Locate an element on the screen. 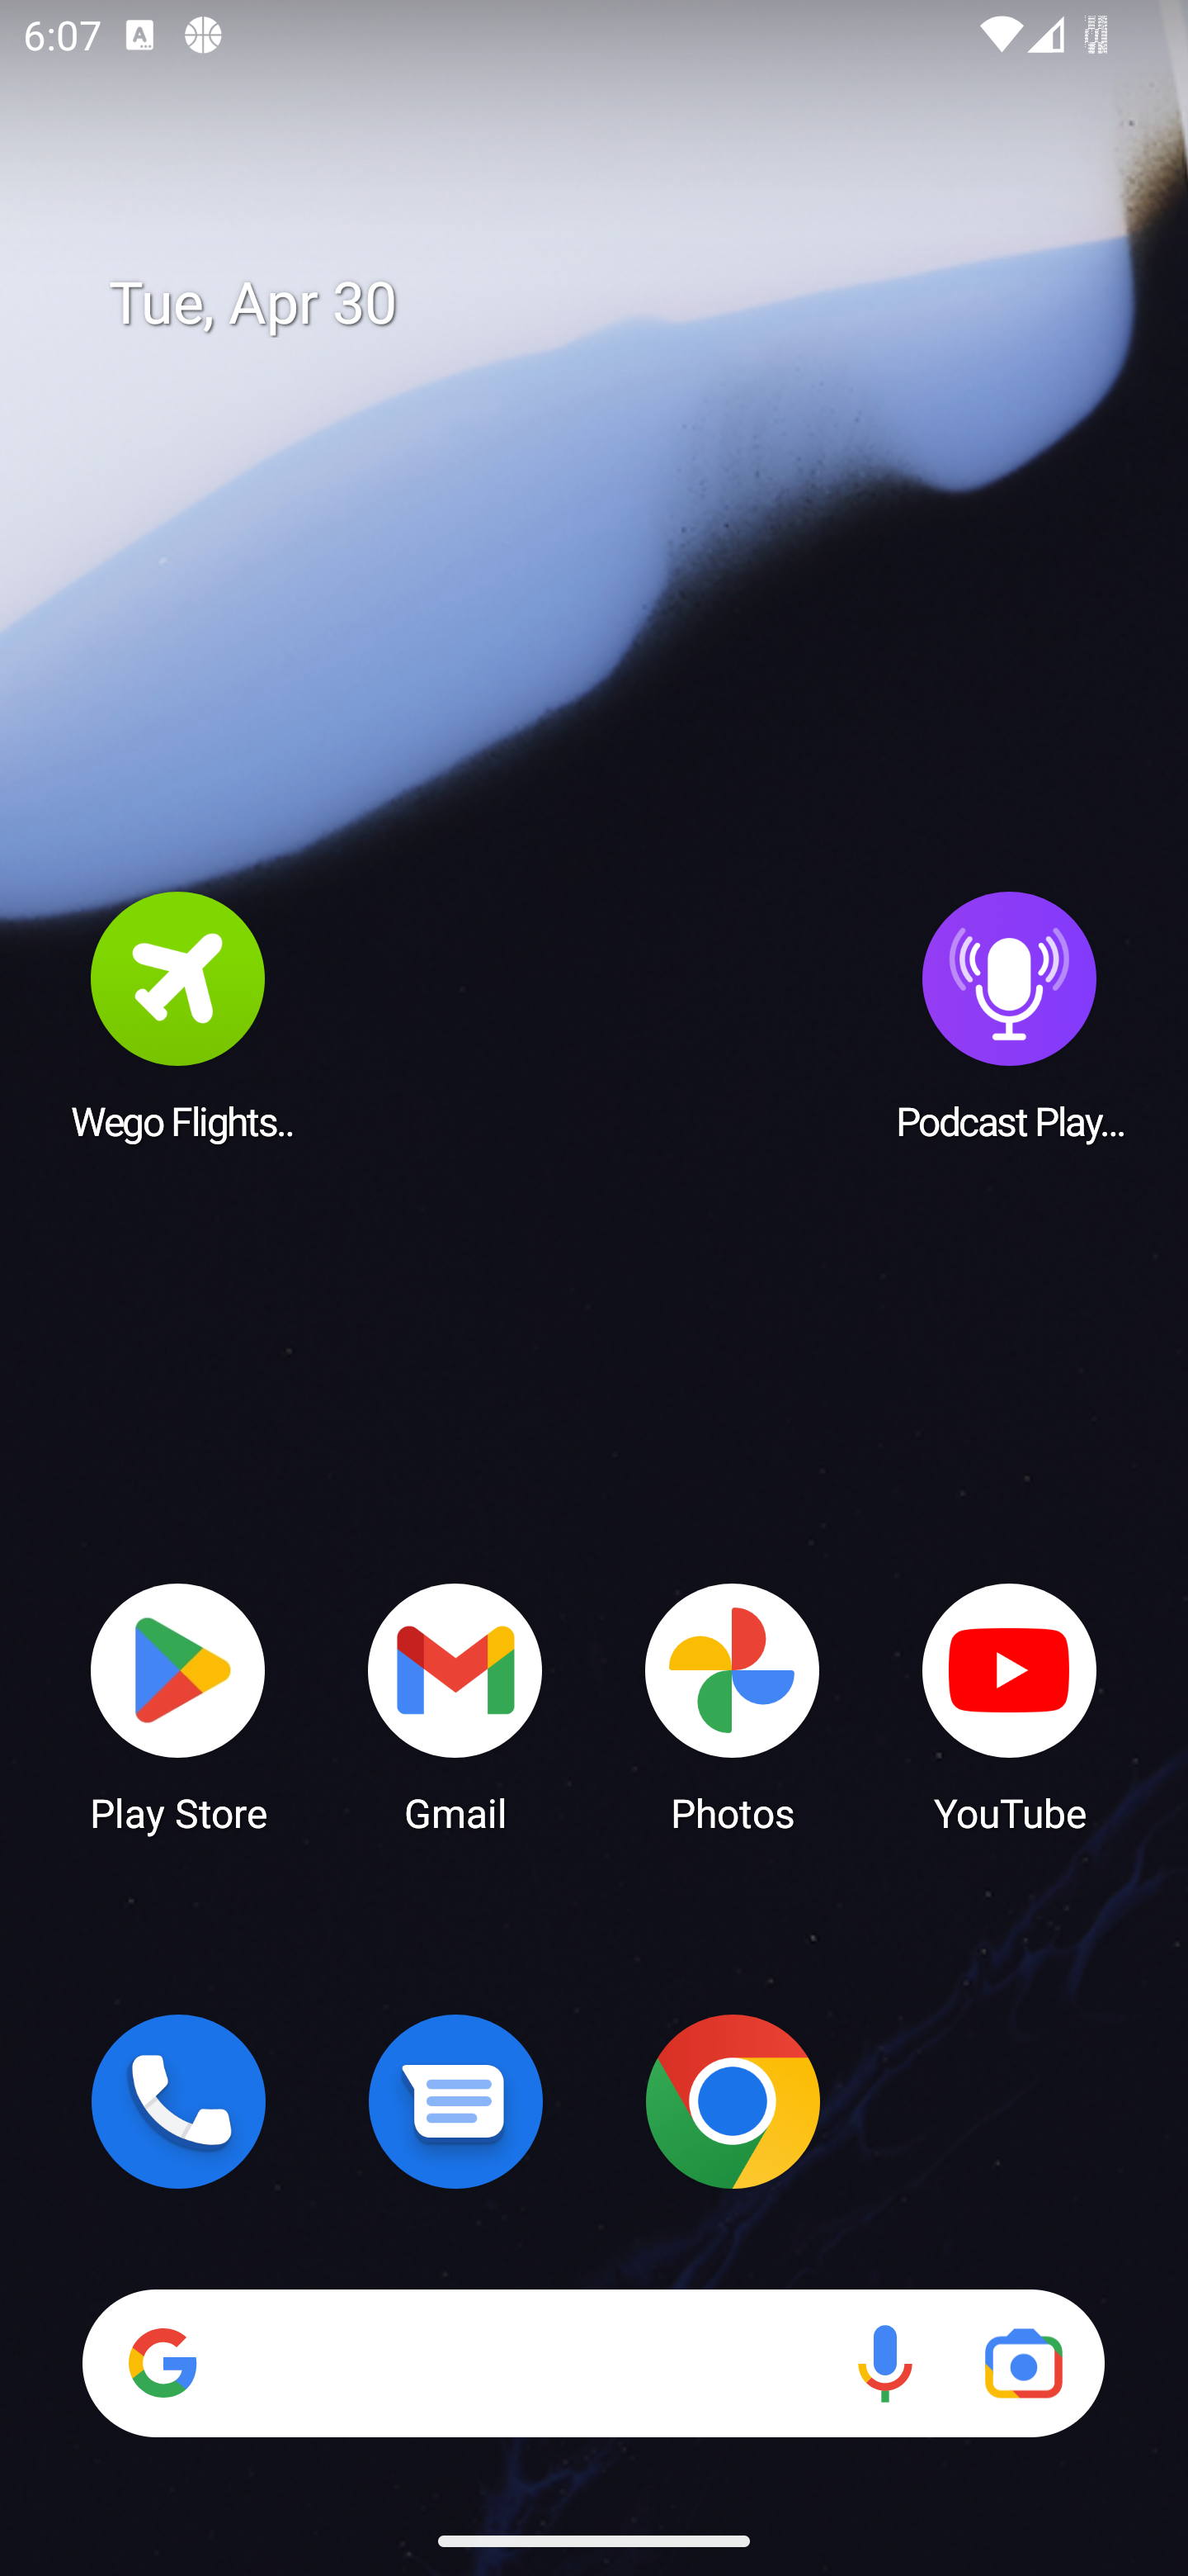  Messages is located at coordinates (455, 2101).